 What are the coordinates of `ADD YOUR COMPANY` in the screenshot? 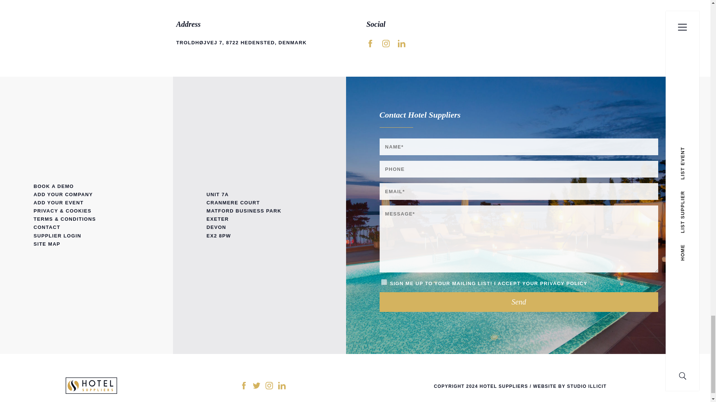 It's located at (87, 194).